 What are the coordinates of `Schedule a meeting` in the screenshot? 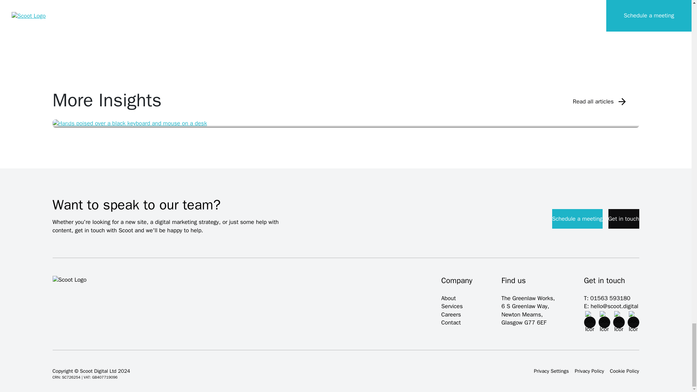 It's located at (577, 219).